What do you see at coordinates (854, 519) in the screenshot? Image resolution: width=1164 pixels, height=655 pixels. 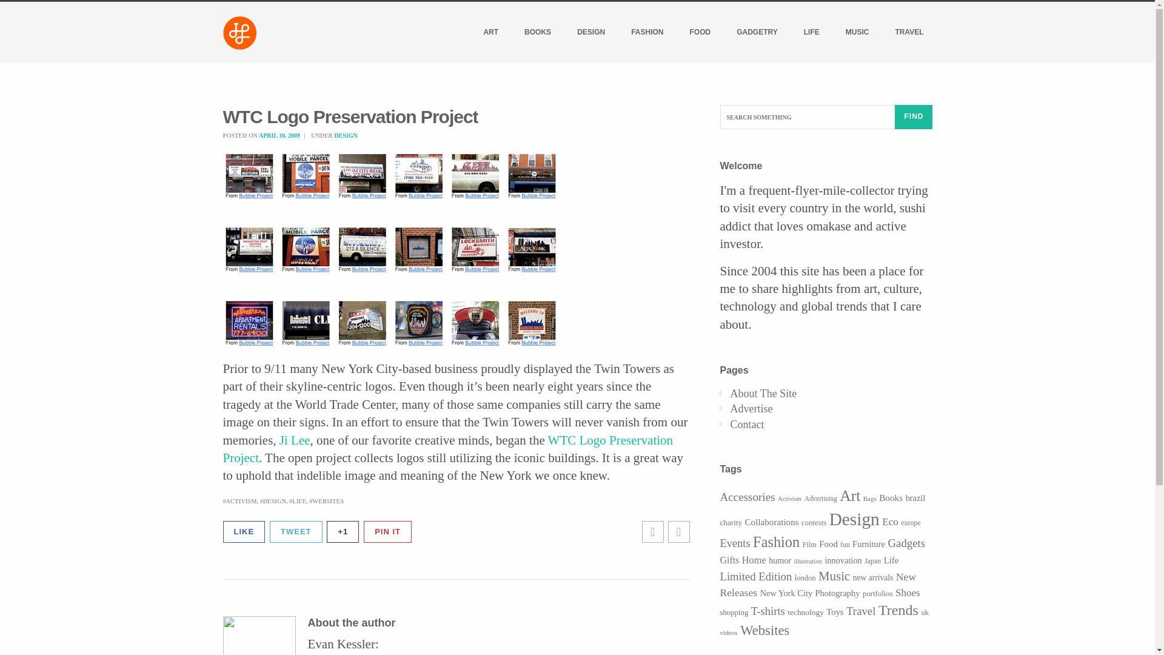 I see `Design` at bounding box center [854, 519].